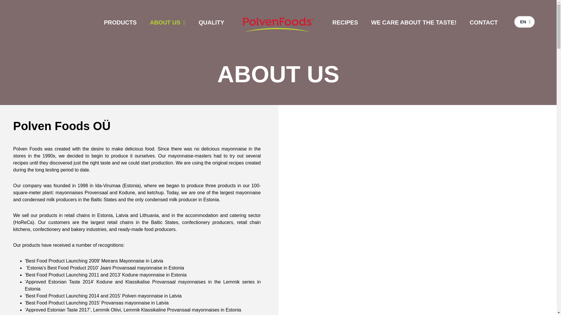  Describe the element at coordinates (524, 22) in the screenshot. I see `EN` at that location.